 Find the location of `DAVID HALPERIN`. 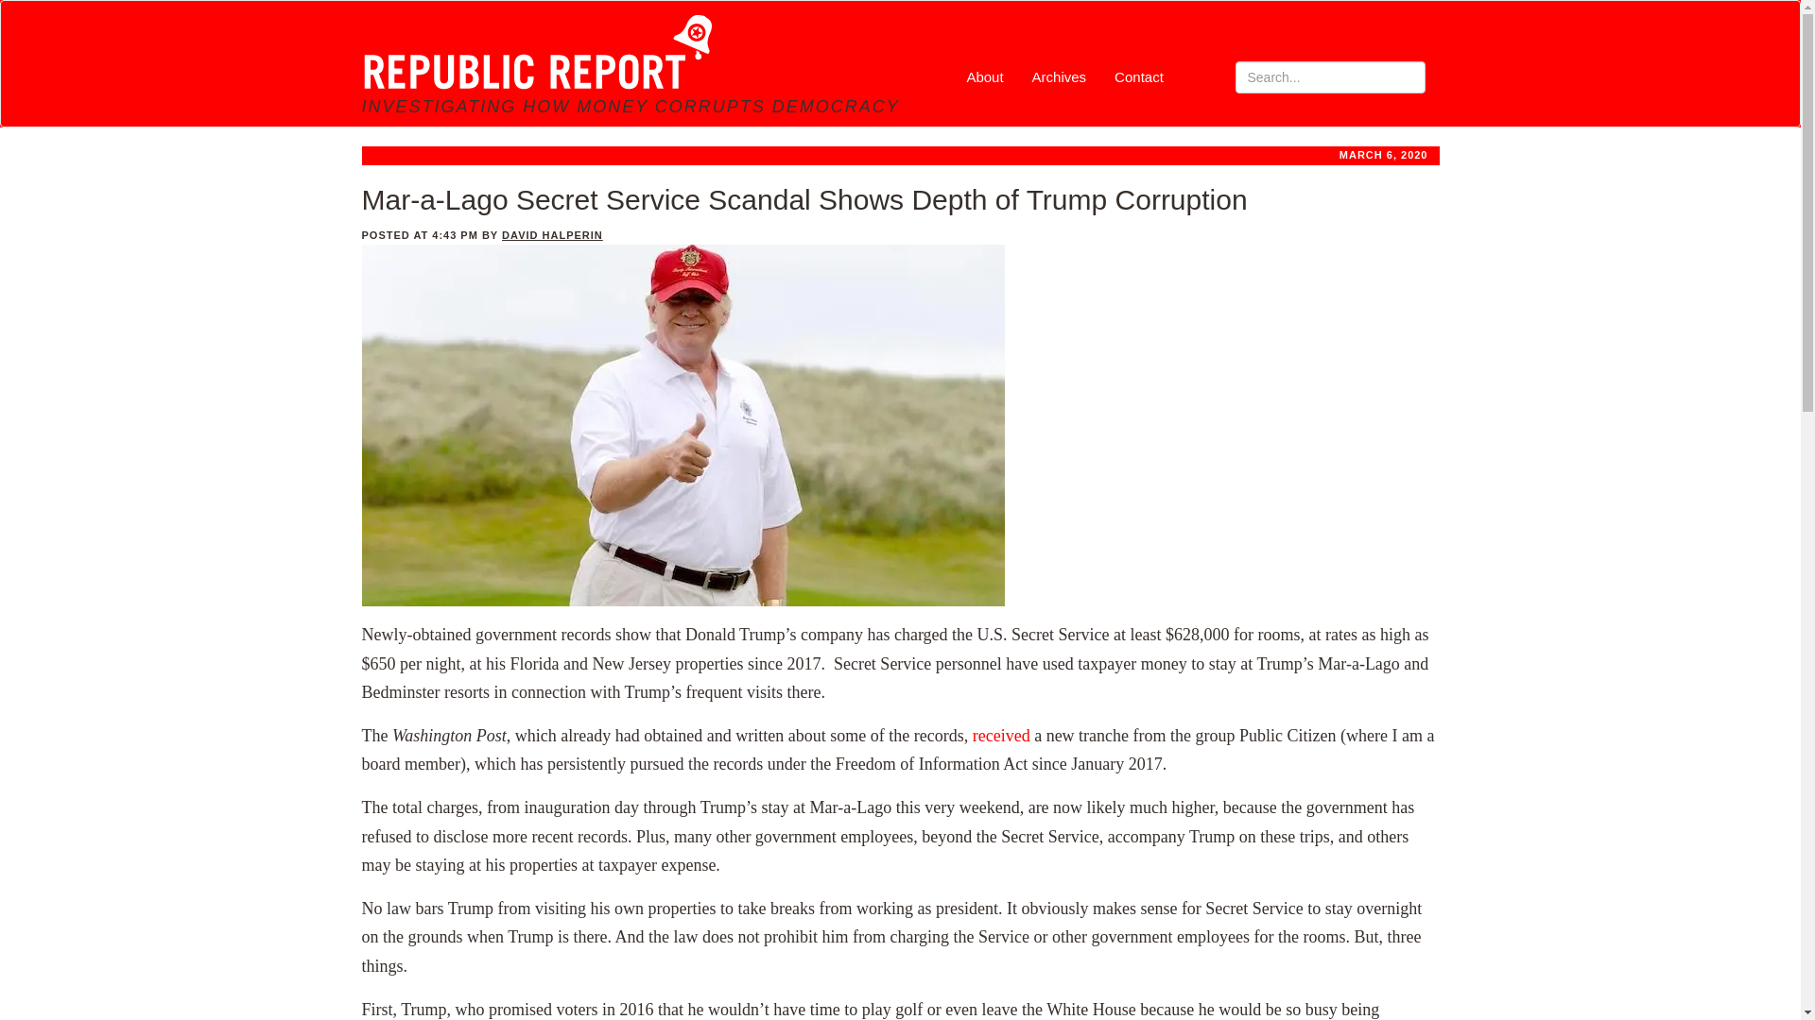

DAVID HALPERIN is located at coordinates (552, 234).